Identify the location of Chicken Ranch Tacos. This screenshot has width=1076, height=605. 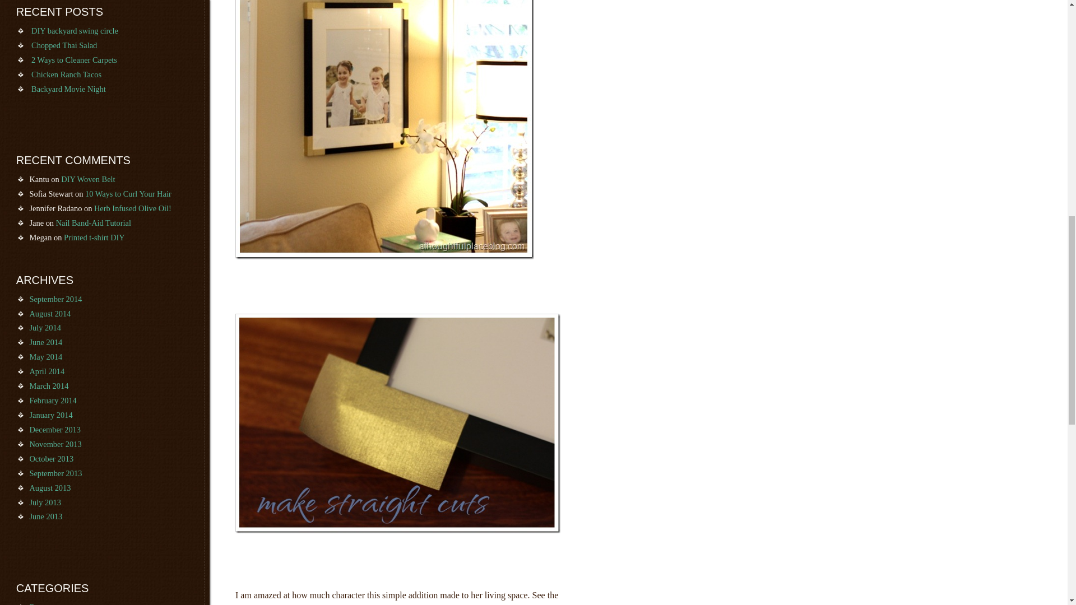
(66, 75).